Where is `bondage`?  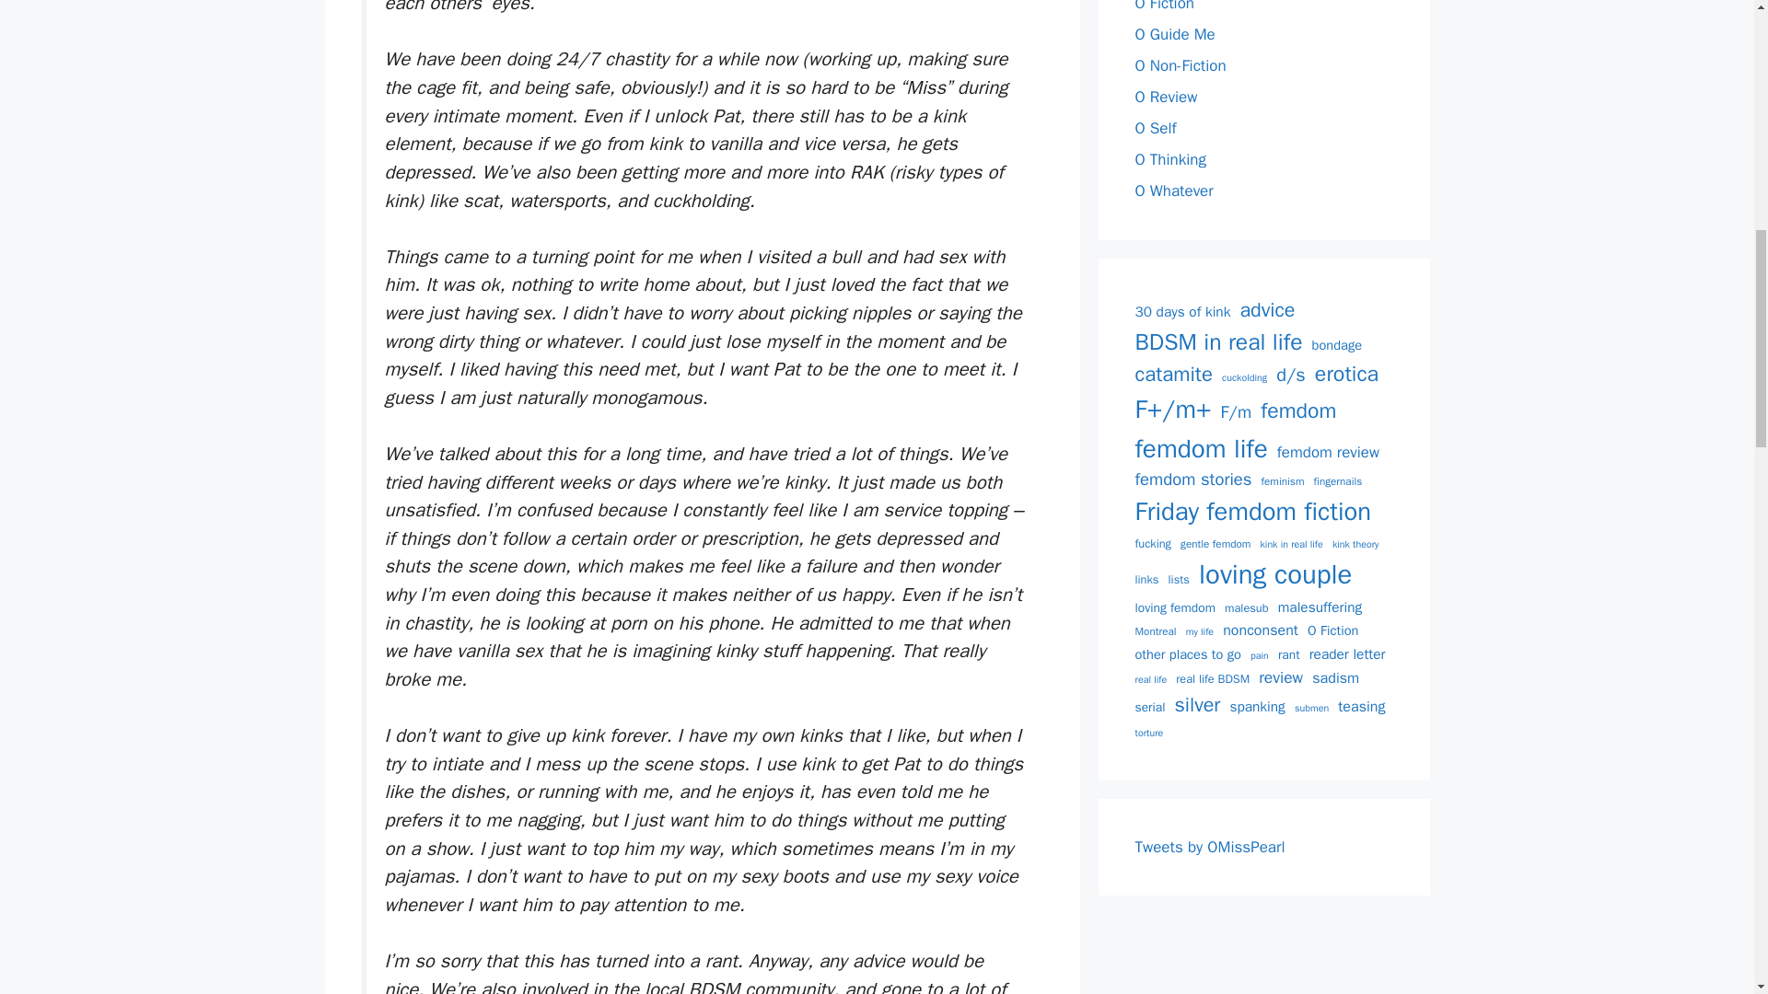 bondage is located at coordinates (1337, 346).